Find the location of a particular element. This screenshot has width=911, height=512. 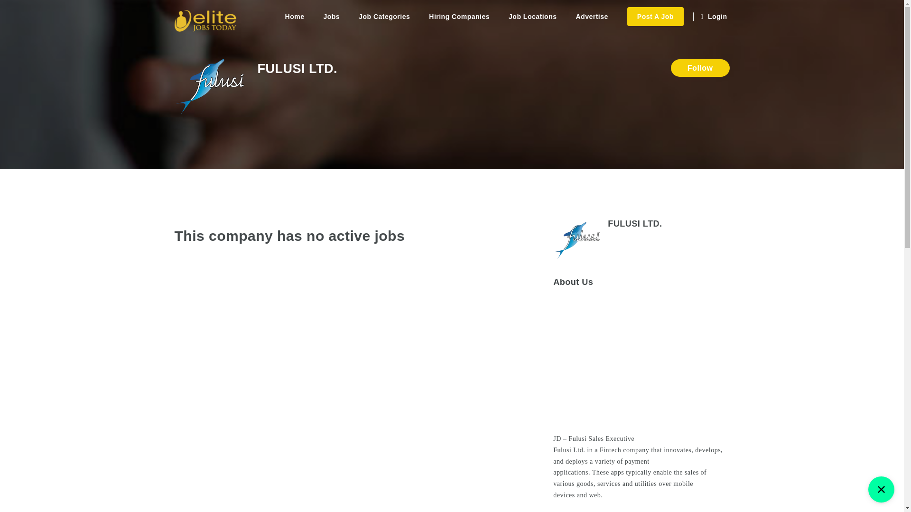

Hiring Companies is located at coordinates (459, 17).